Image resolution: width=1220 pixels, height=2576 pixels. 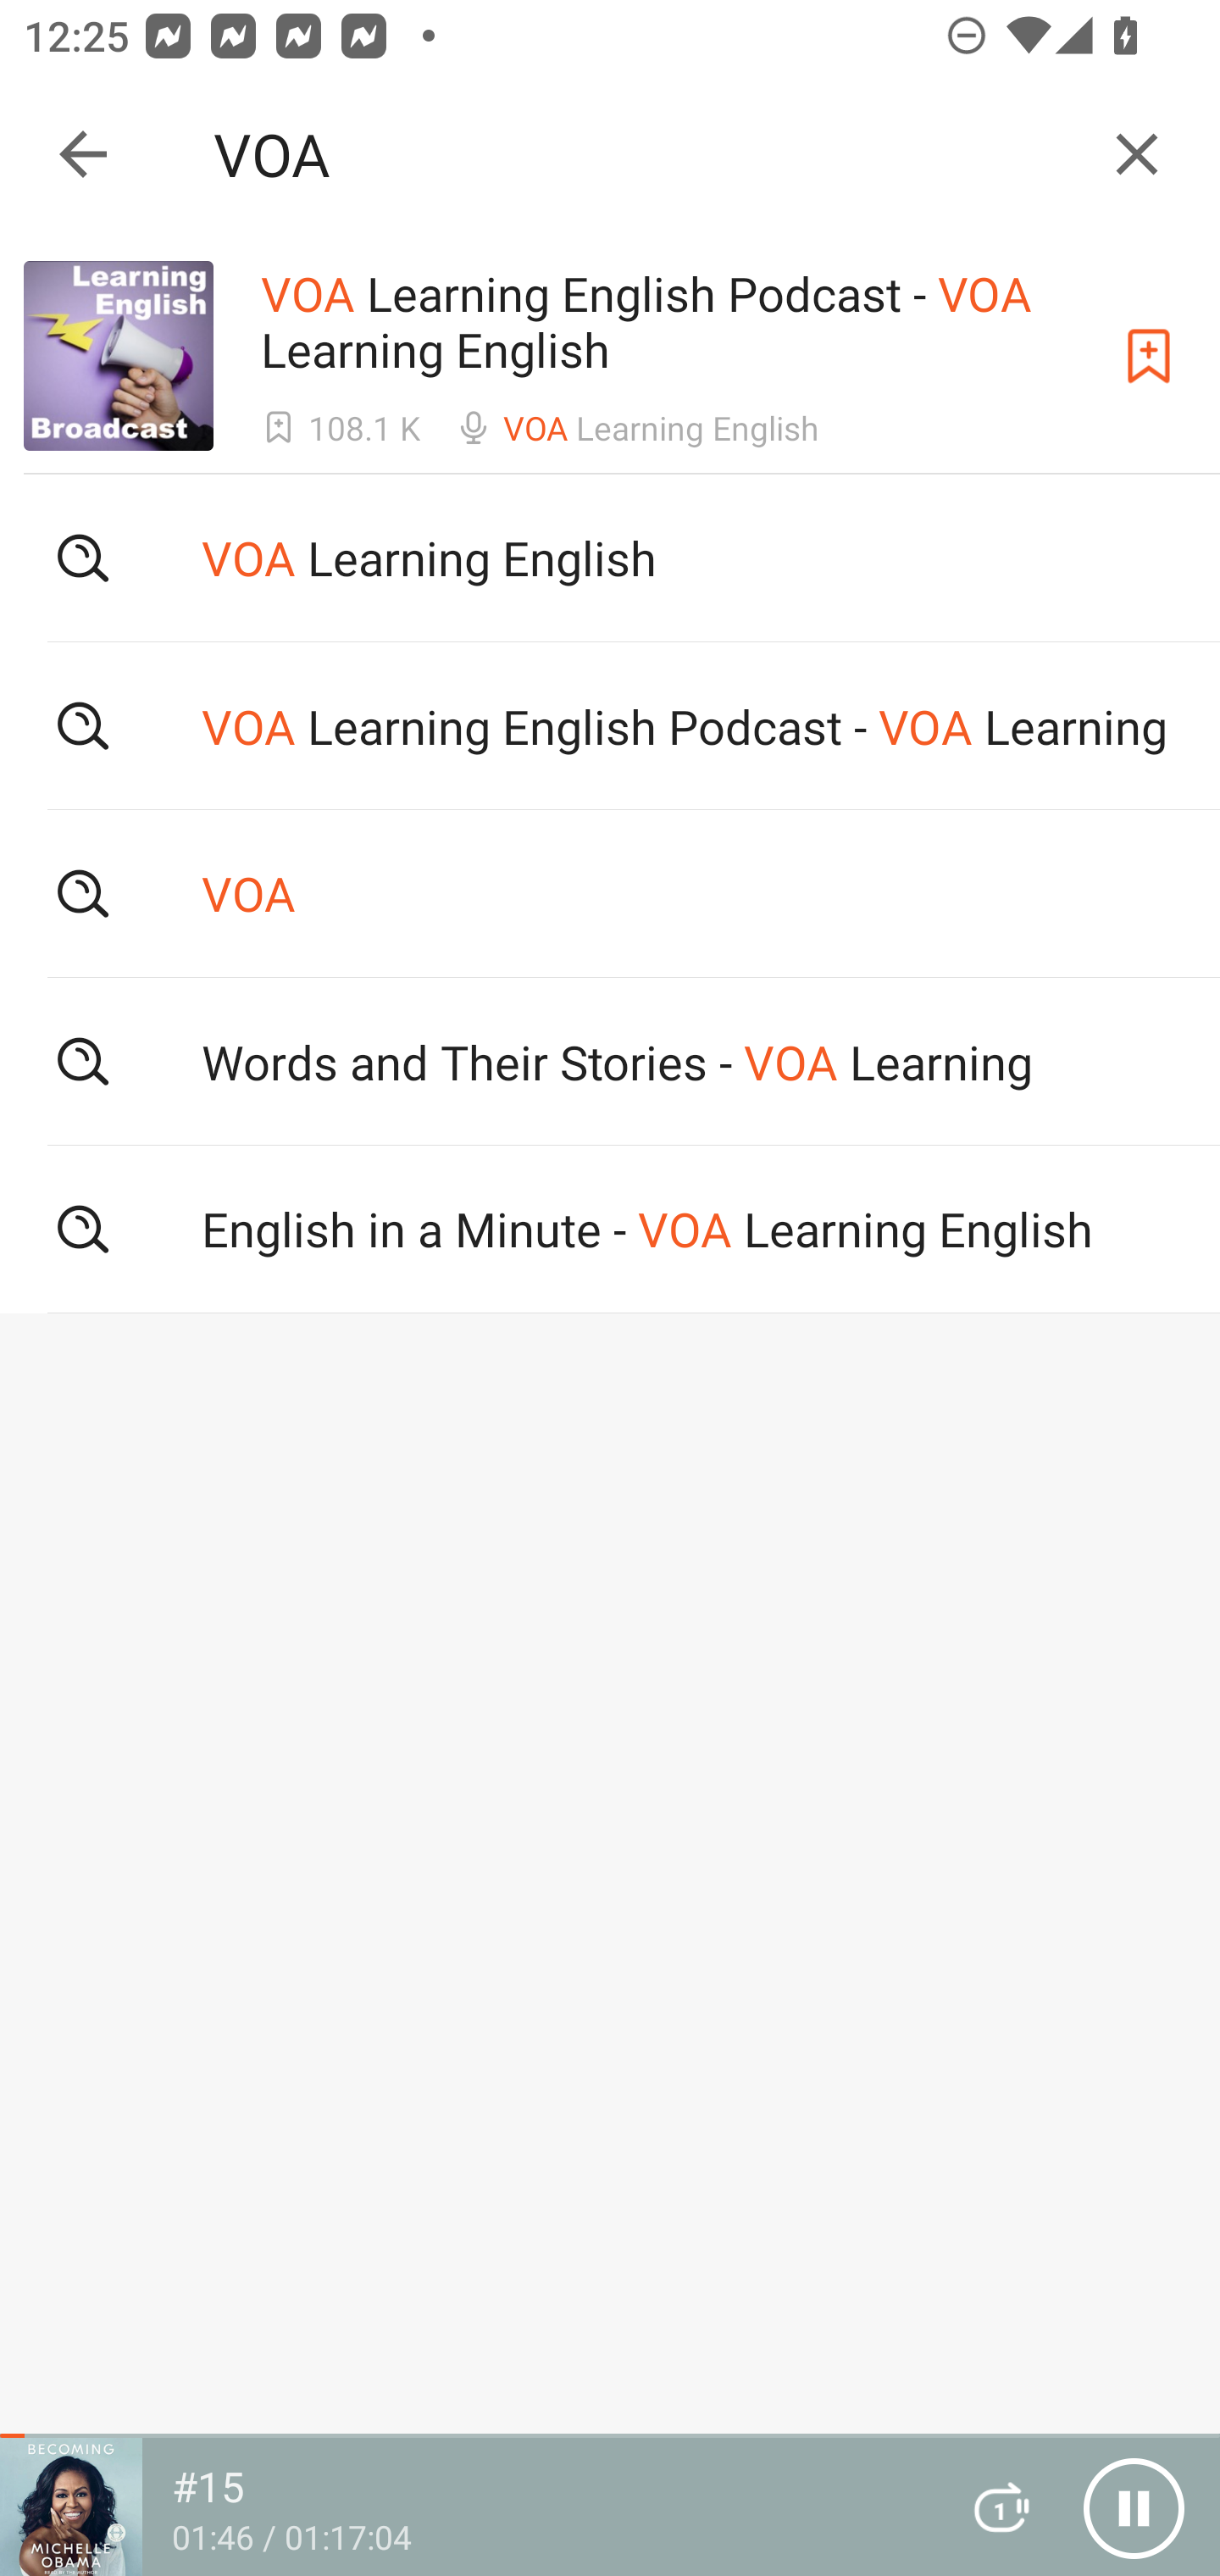 I want to click on  Words and Their Stories - VOA Learning English, so click(x=610, y=1061).